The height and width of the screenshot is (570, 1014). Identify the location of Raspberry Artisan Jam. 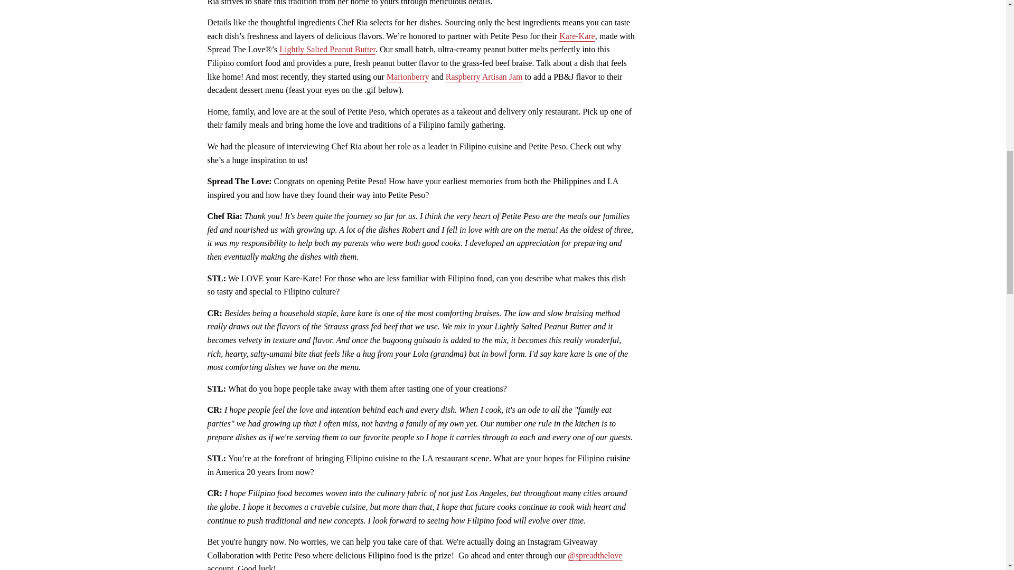
(484, 77).